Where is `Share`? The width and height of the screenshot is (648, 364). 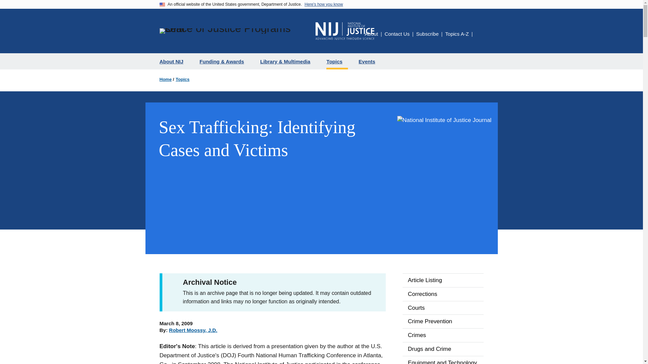
Share is located at coordinates (479, 35).